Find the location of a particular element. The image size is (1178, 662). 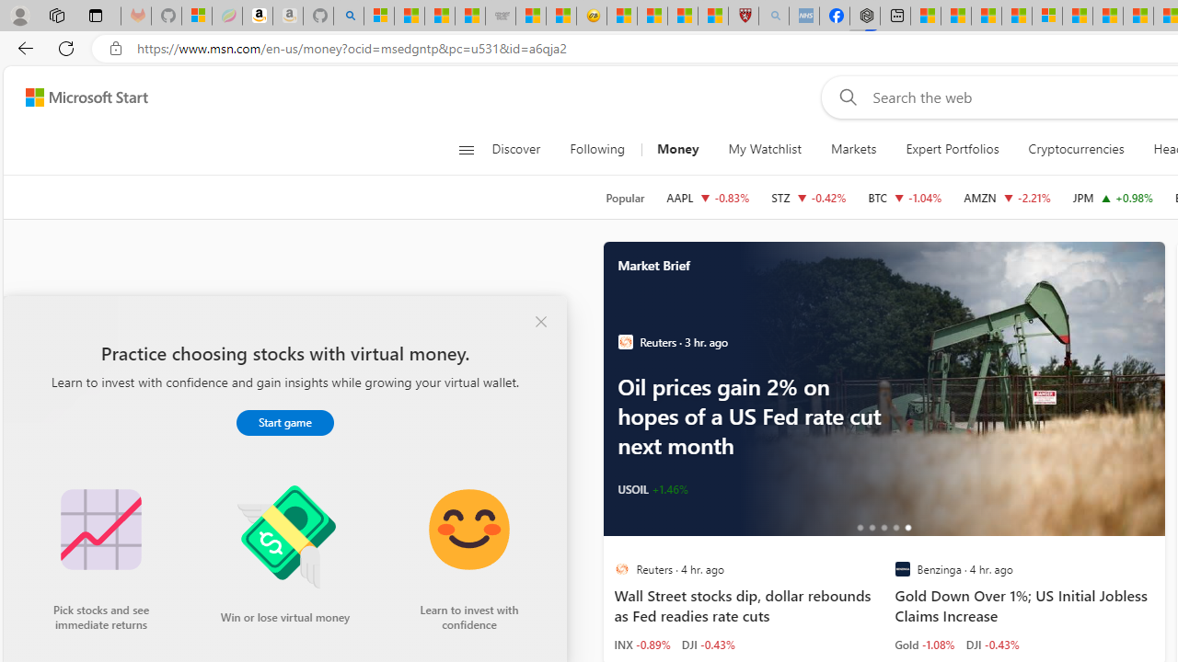

NCL Adult Asthma Inhaler Choice Guideline - Sleeping is located at coordinates (803, 17).